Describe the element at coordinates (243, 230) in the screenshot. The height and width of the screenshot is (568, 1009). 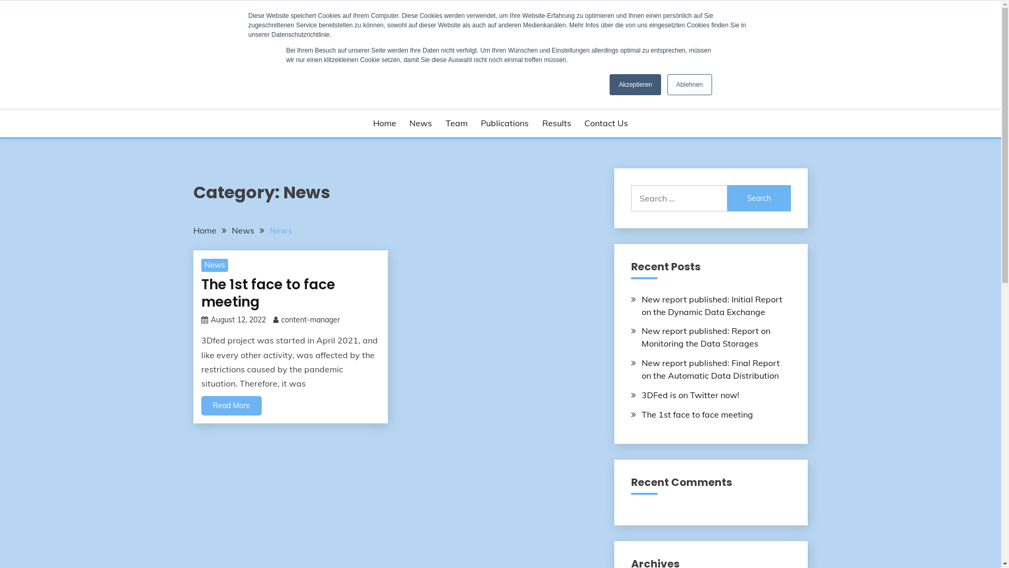
I see `News` at that location.